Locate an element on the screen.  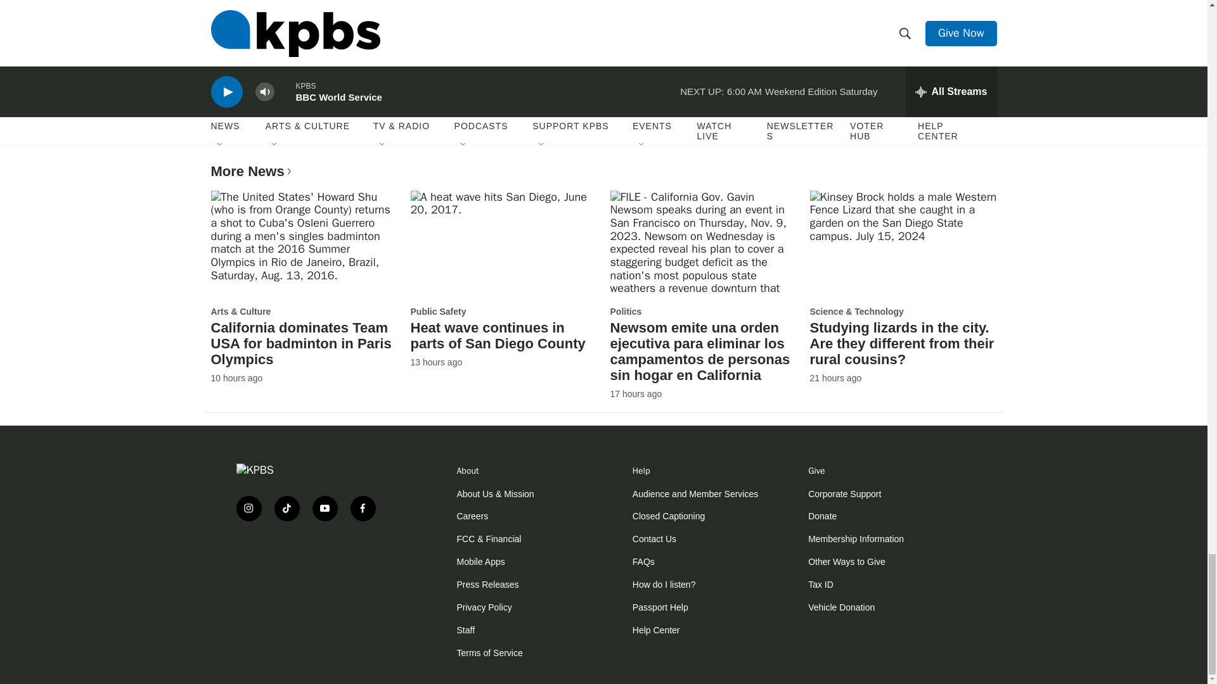
3rd party ad content is located at coordinates (312, 571).